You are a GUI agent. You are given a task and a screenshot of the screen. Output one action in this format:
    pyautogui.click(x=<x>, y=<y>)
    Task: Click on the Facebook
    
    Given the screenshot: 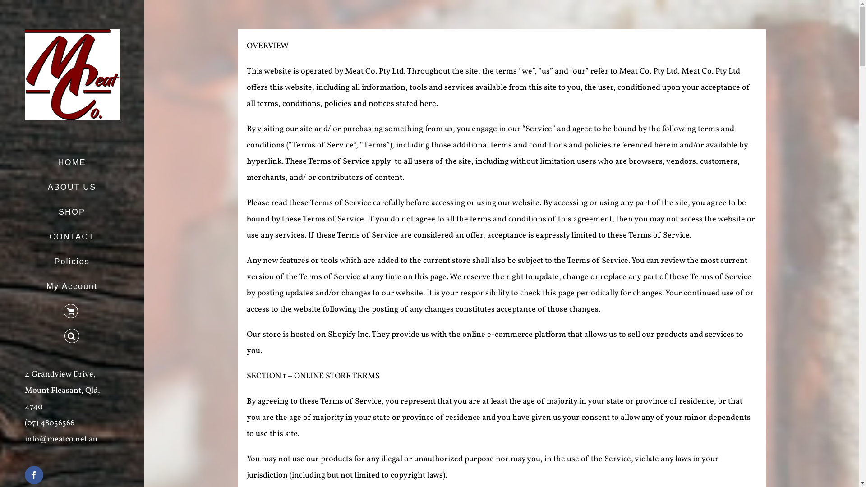 What is the action you would take?
    pyautogui.click(x=34, y=475)
    